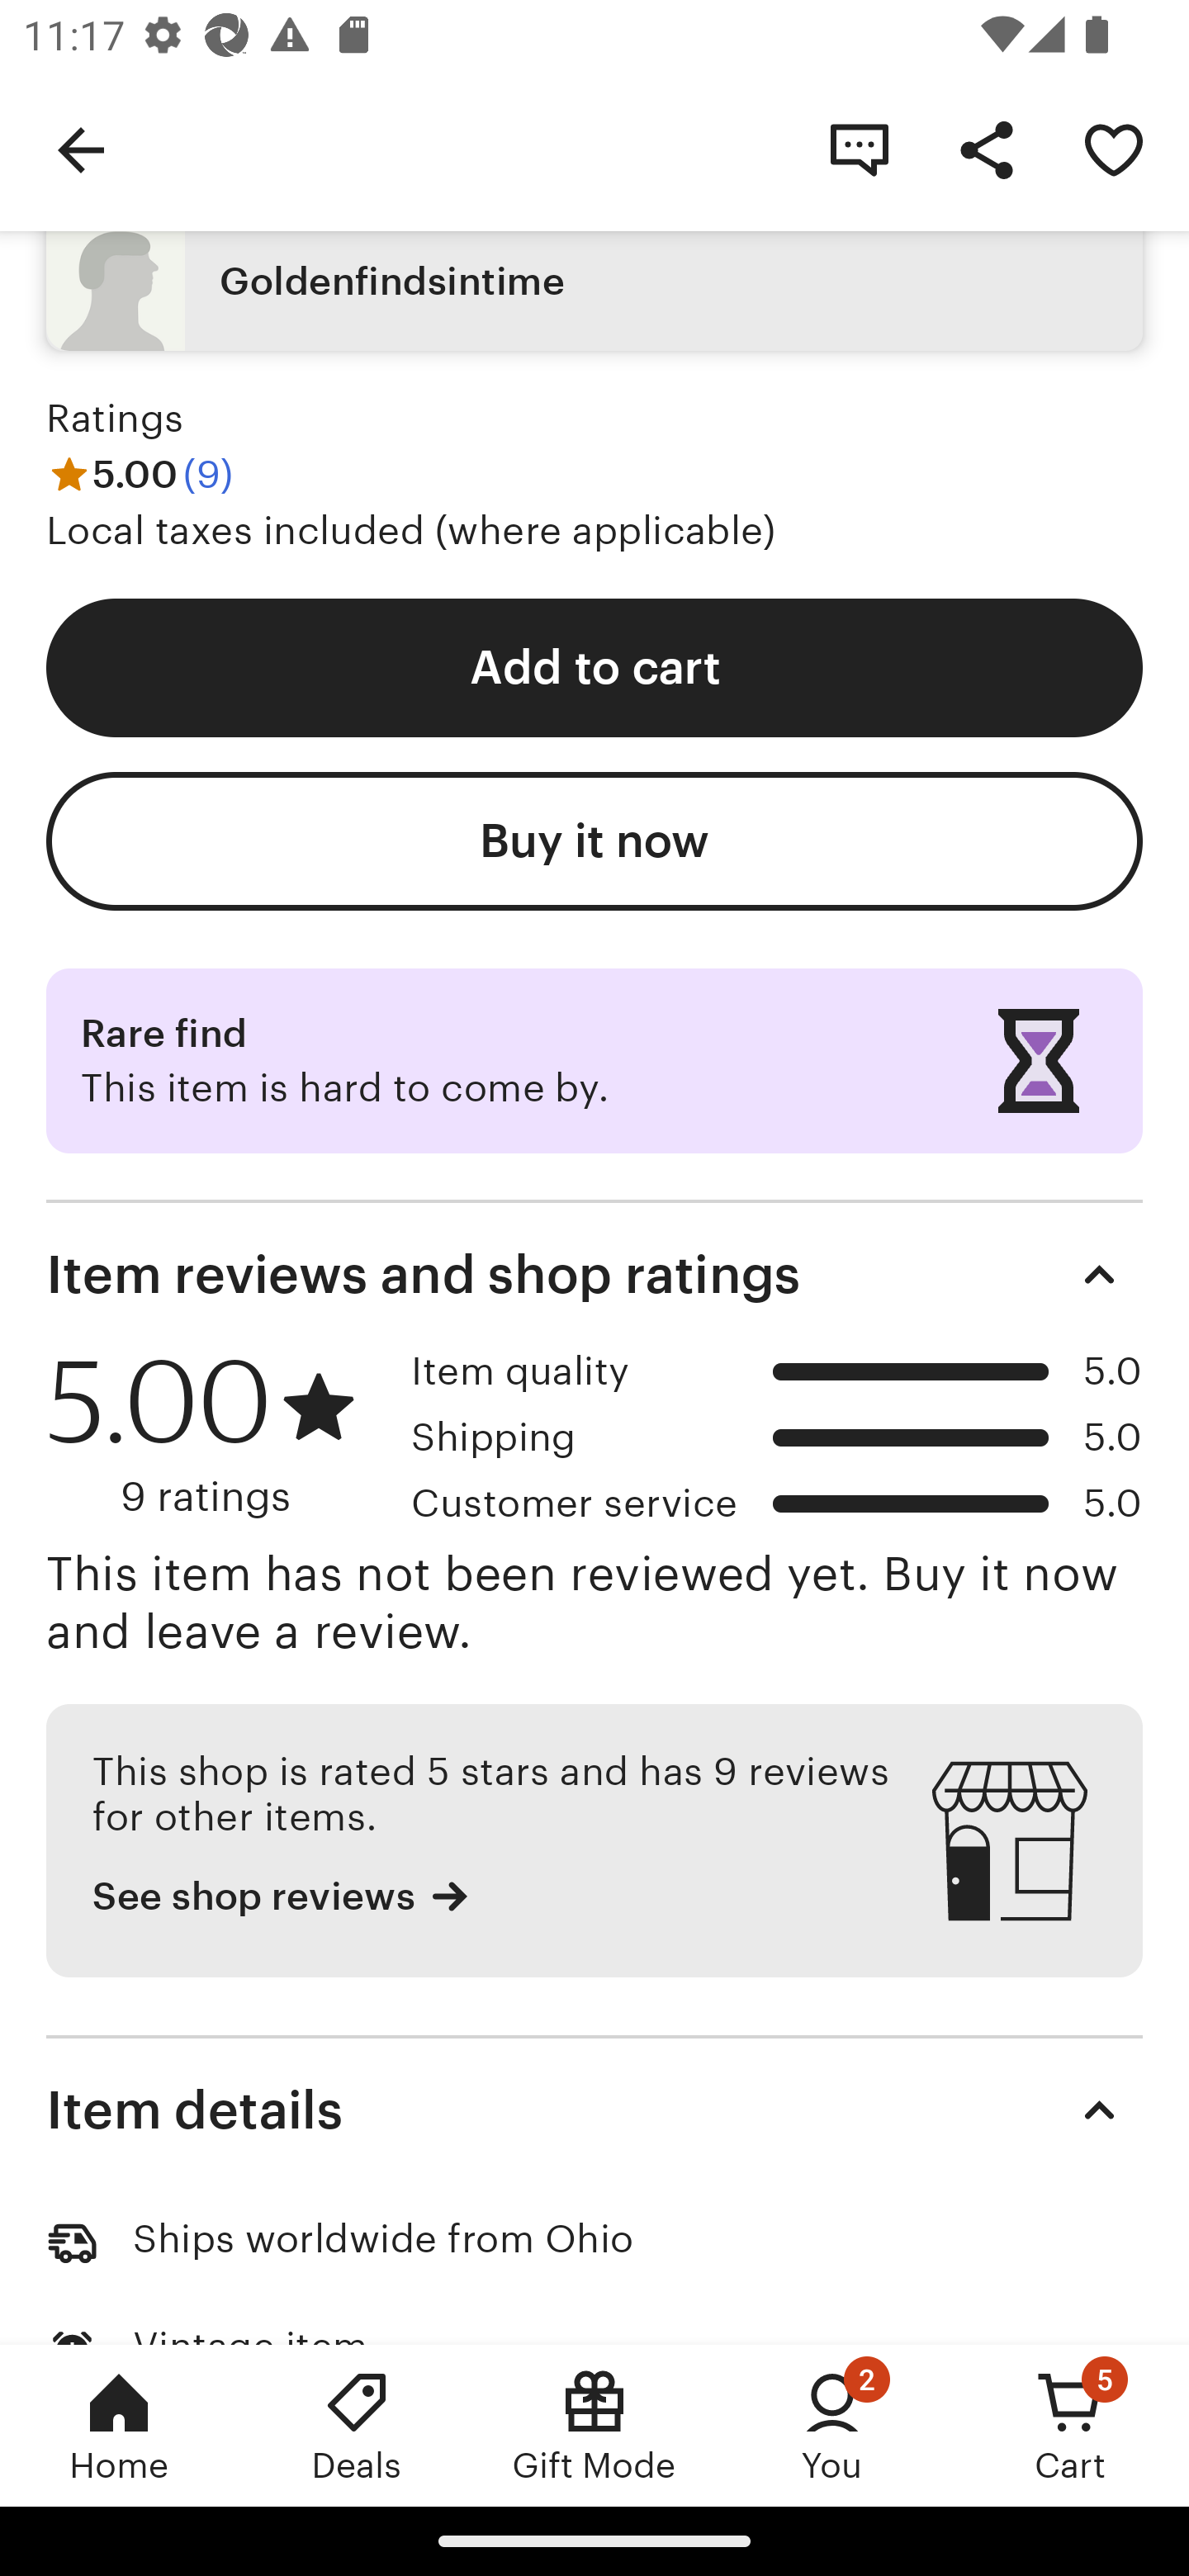 The image size is (1189, 2576). I want to click on 5.00 (9), so click(140, 474).